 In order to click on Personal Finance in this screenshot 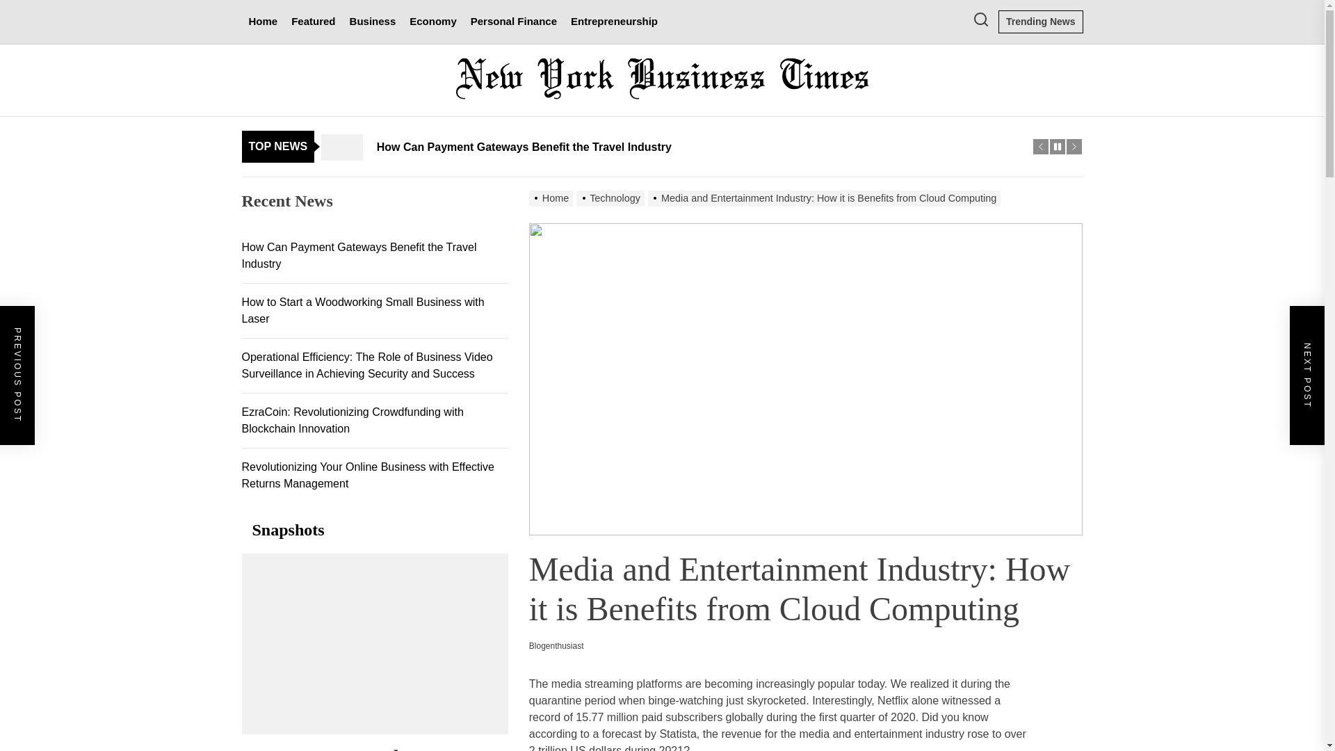, I will do `click(513, 22)`.